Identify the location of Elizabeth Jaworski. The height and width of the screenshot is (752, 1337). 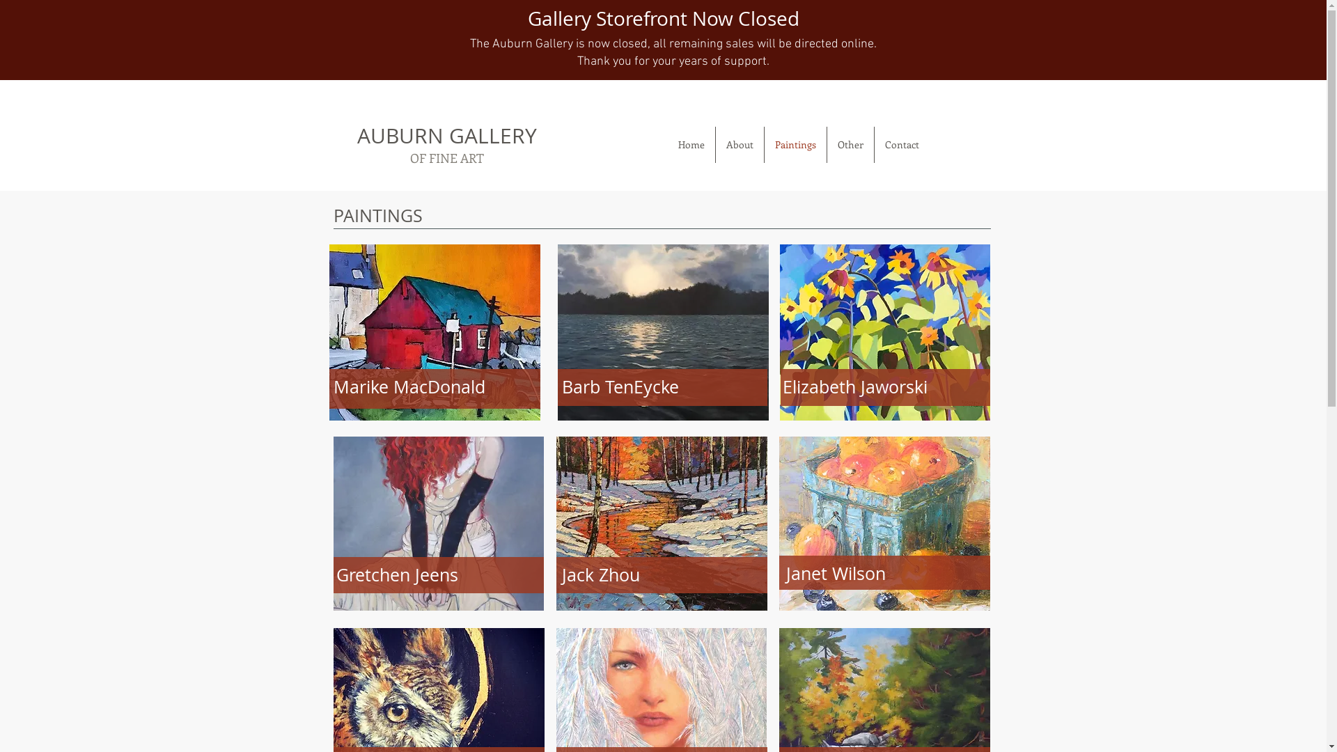
(855, 389).